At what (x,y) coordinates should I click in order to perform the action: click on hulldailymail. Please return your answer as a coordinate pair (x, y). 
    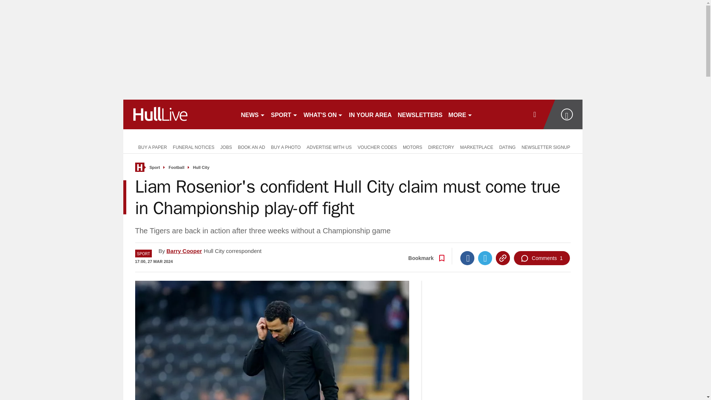
    Looking at the image, I should click on (178, 114).